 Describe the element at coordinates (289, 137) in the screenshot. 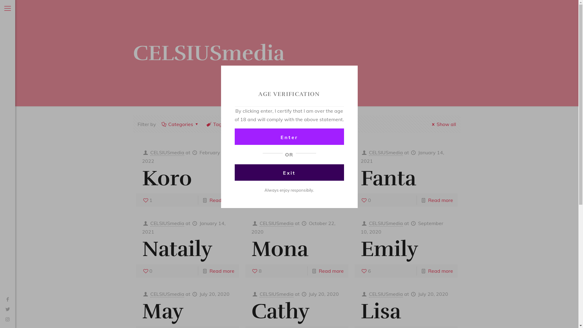

I see `Enter` at that location.